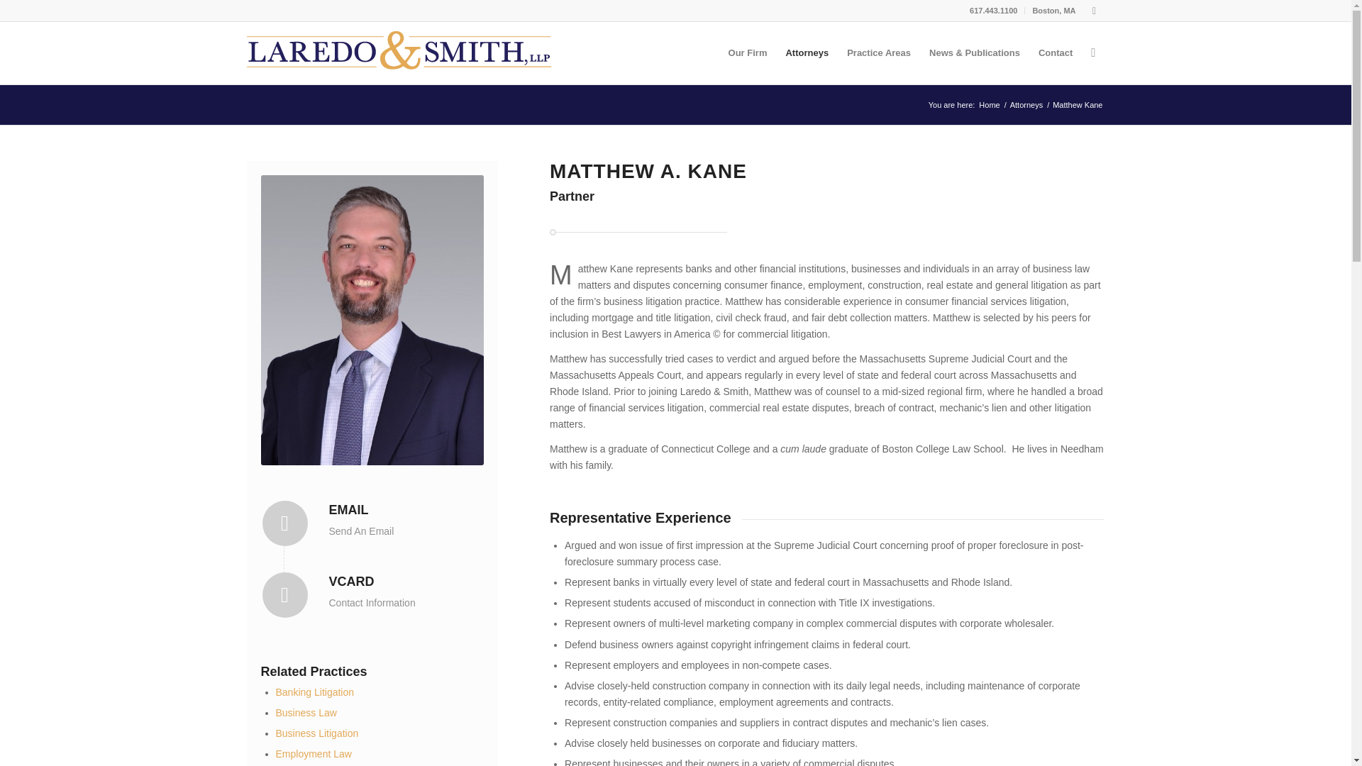 This screenshot has height=766, width=1362. I want to click on EMAIL, so click(349, 509).